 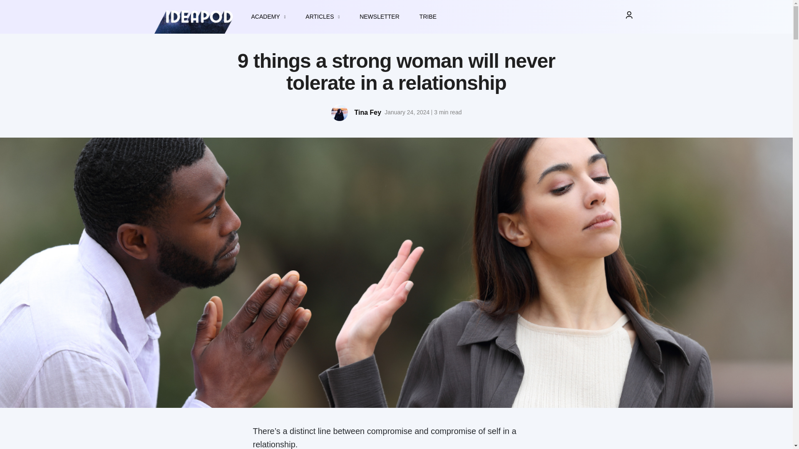 What do you see at coordinates (323, 17) in the screenshot?
I see `ARTICLES` at bounding box center [323, 17].